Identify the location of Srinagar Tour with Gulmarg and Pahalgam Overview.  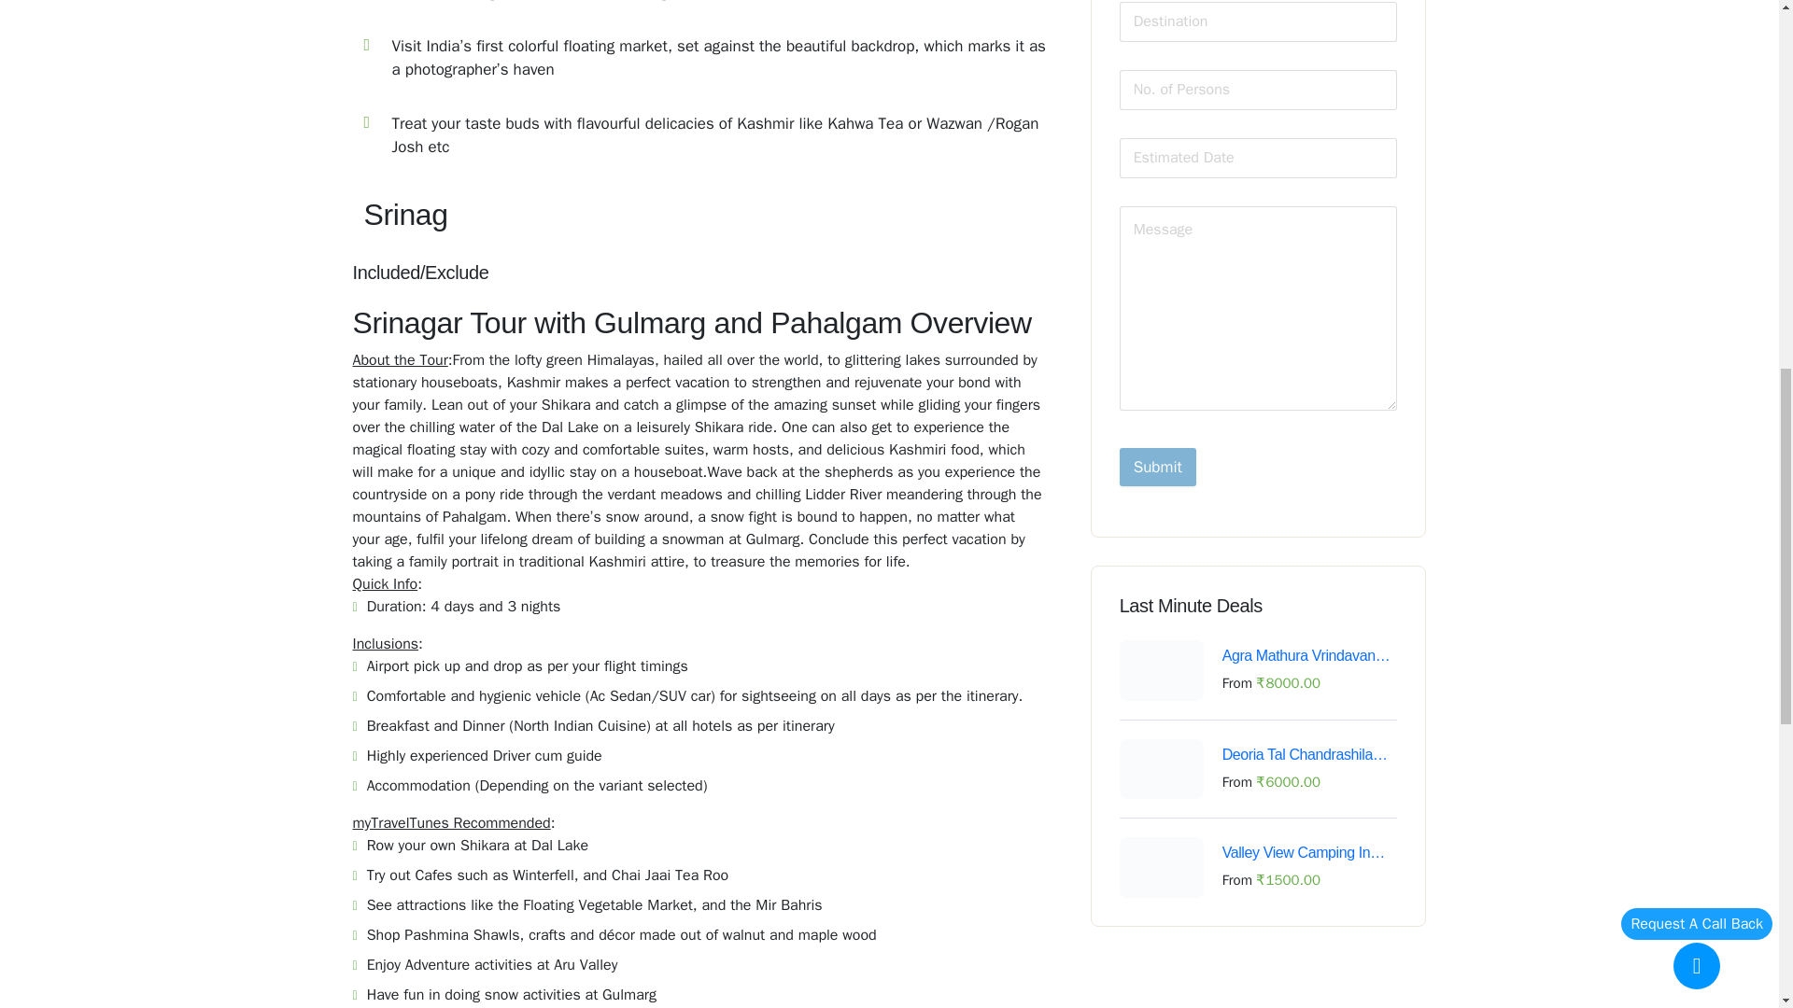
(708, 215).